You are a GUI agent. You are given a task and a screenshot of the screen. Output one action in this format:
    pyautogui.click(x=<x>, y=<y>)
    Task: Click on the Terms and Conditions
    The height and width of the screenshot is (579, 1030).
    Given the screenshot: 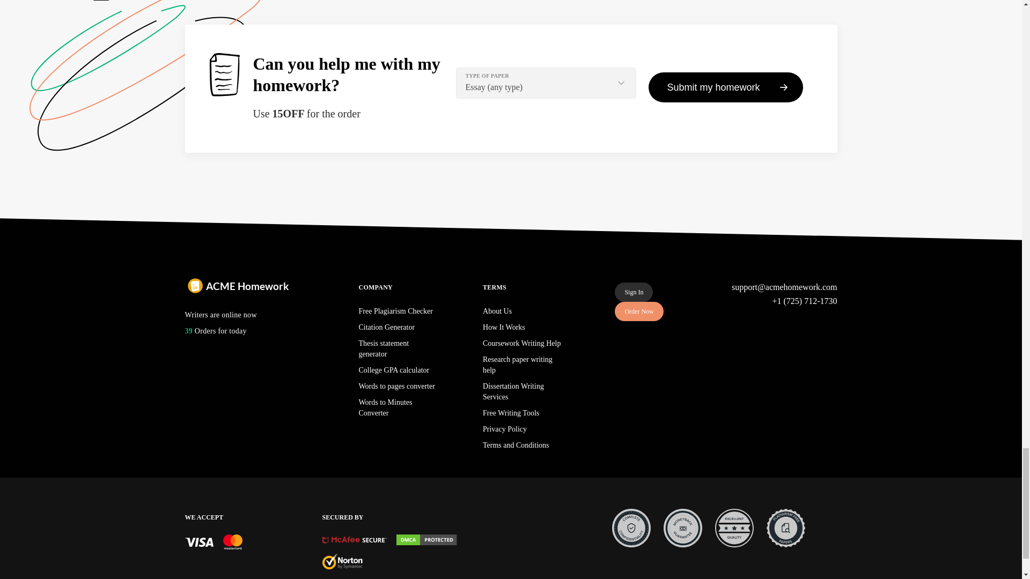 What is the action you would take?
    pyautogui.click(x=516, y=445)
    